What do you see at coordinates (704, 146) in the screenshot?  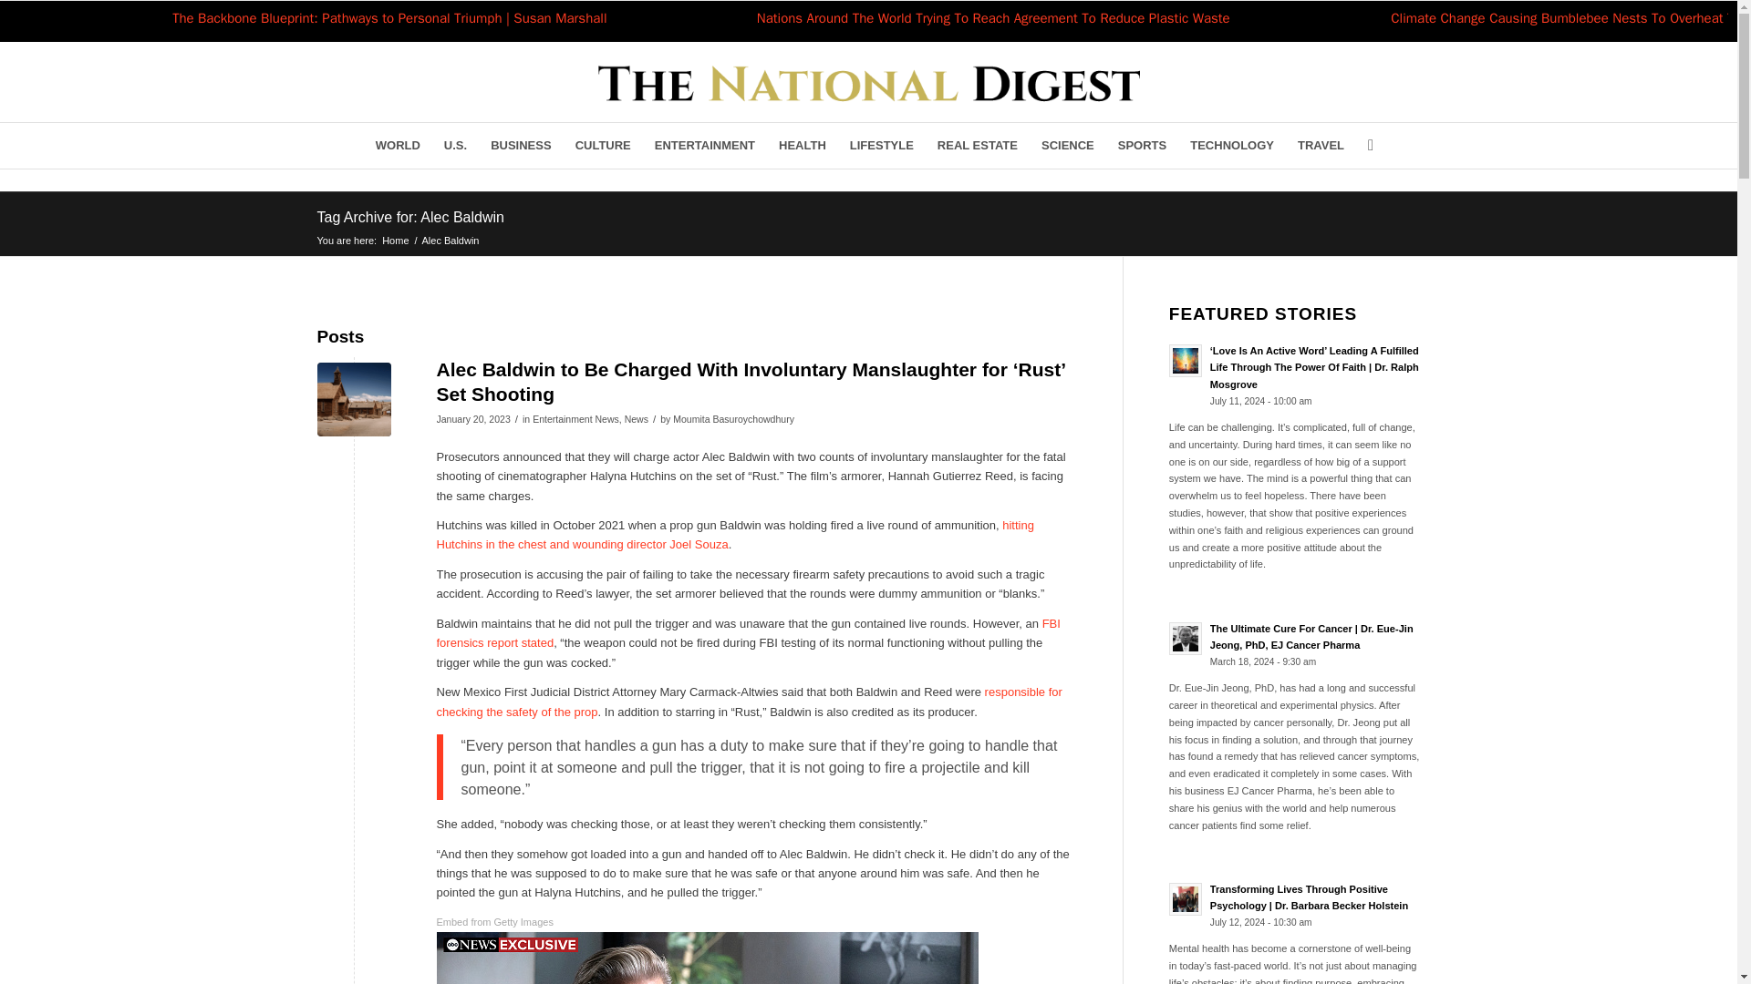 I see `ENTERTAINMENT` at bounding box center [704, 146].